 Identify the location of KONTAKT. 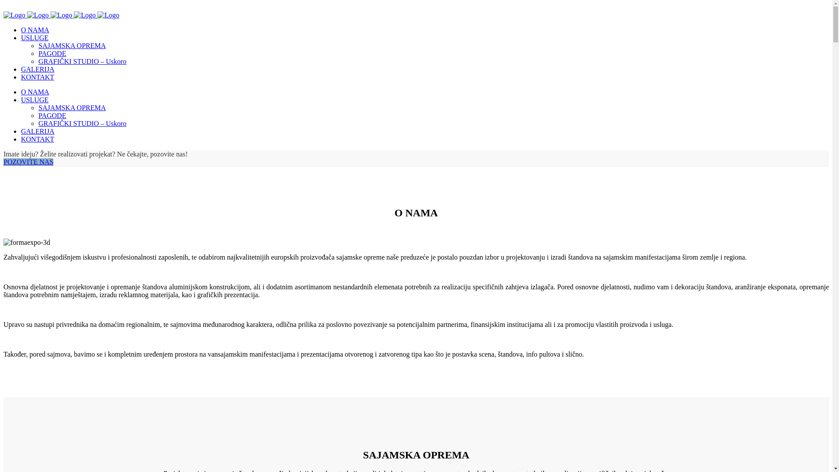
(38, 139).